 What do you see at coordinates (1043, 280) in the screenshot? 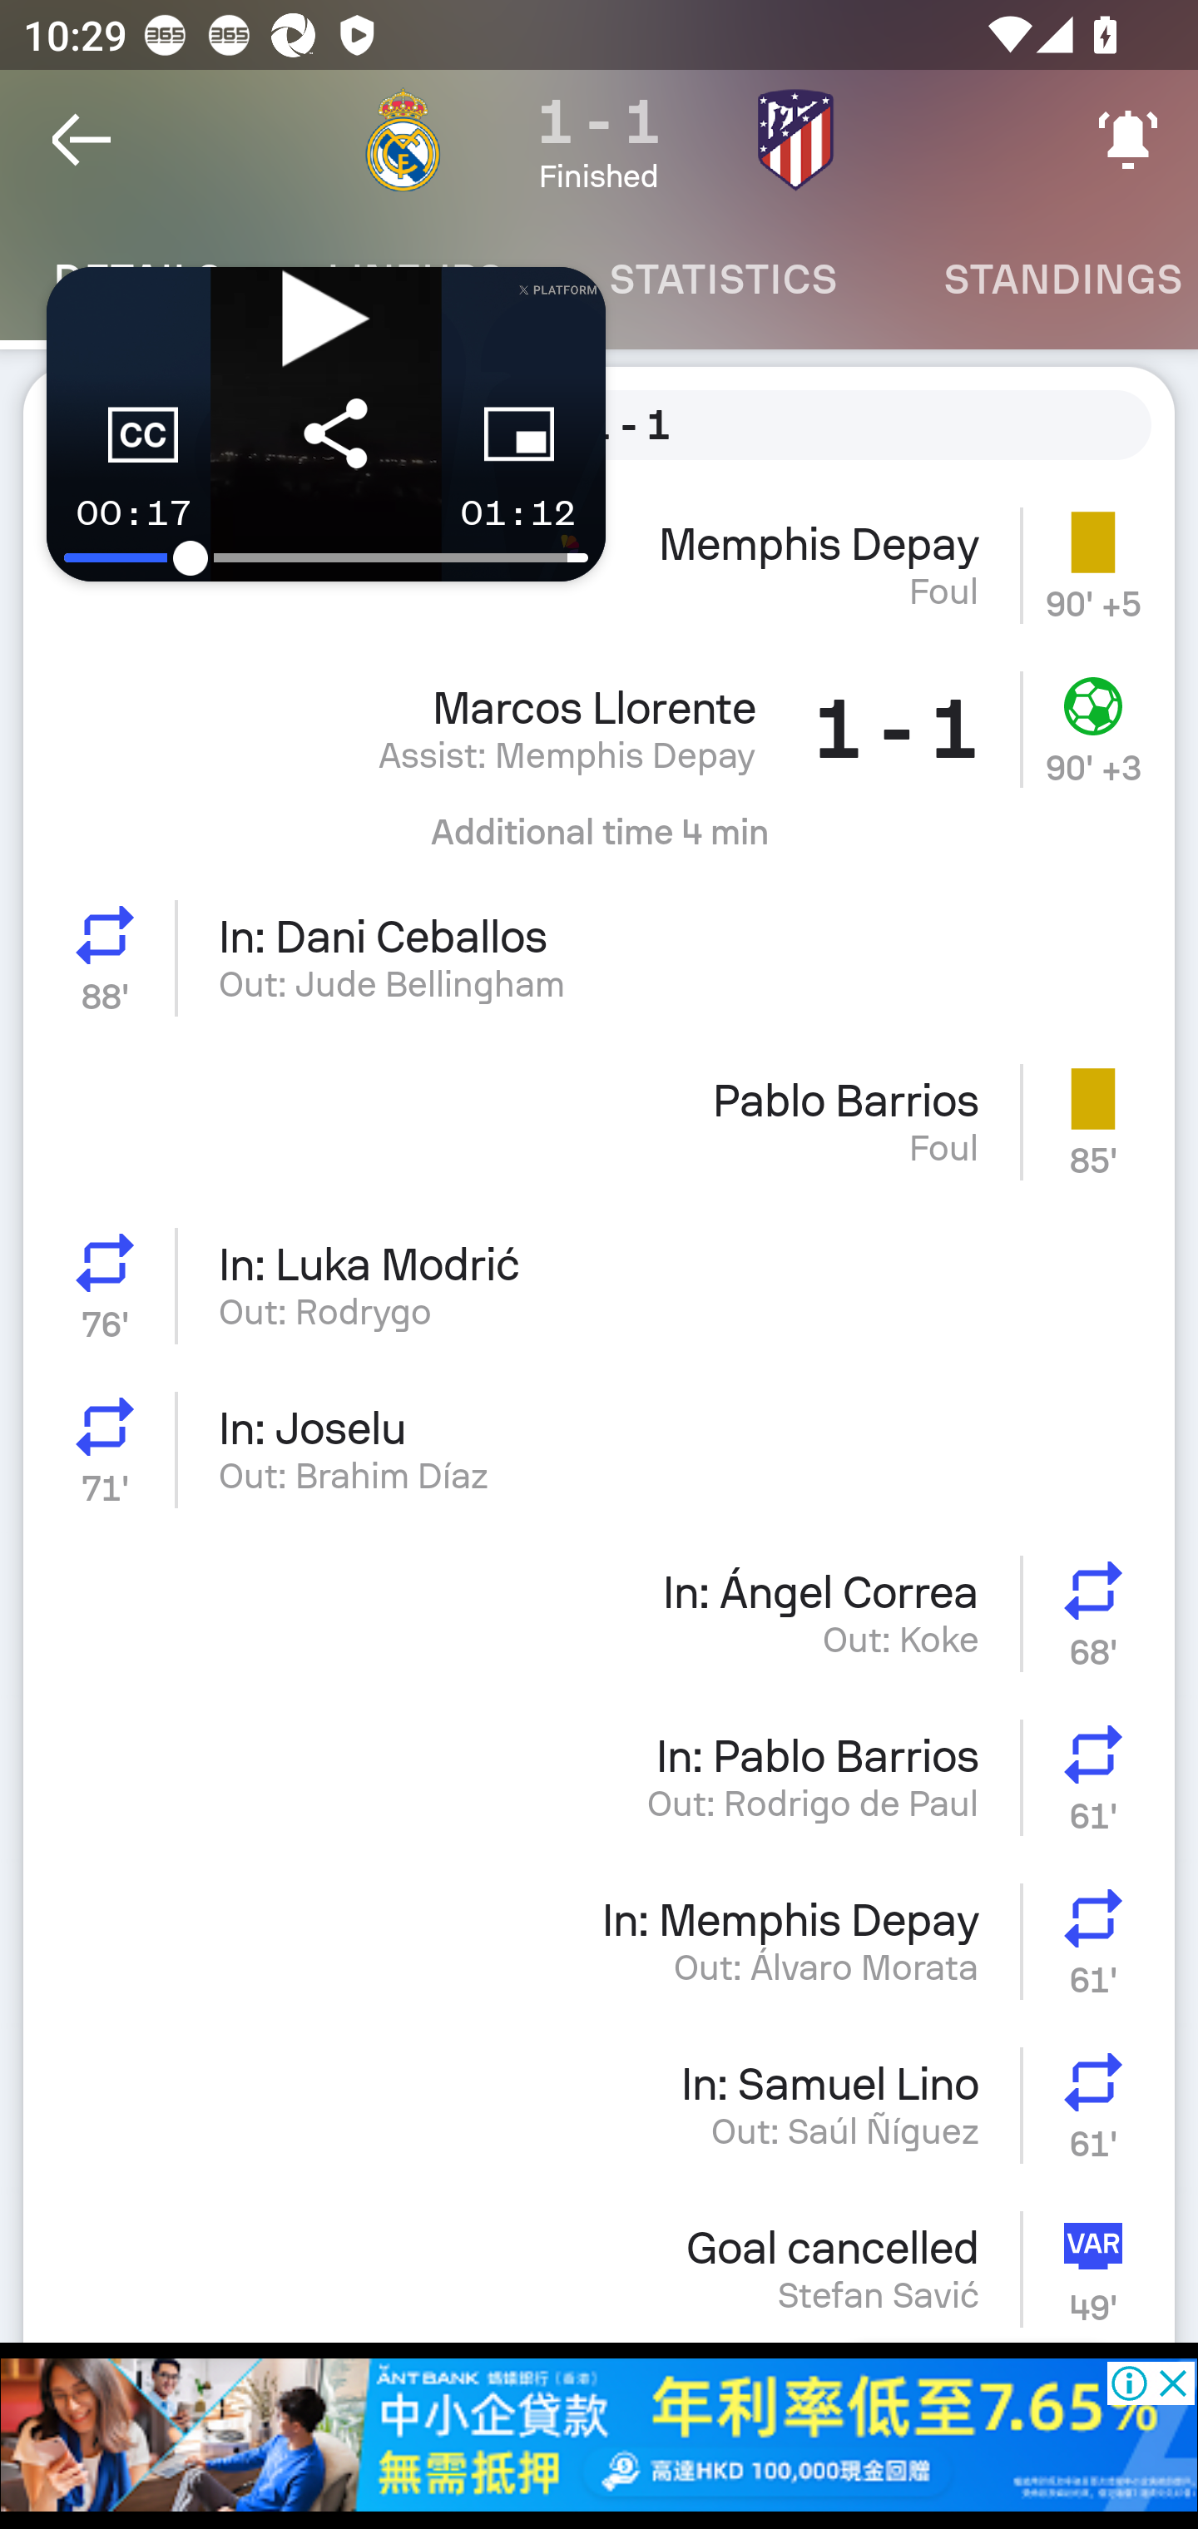
I see `Standings STANDINGS` at bounding box center [1043, 280].